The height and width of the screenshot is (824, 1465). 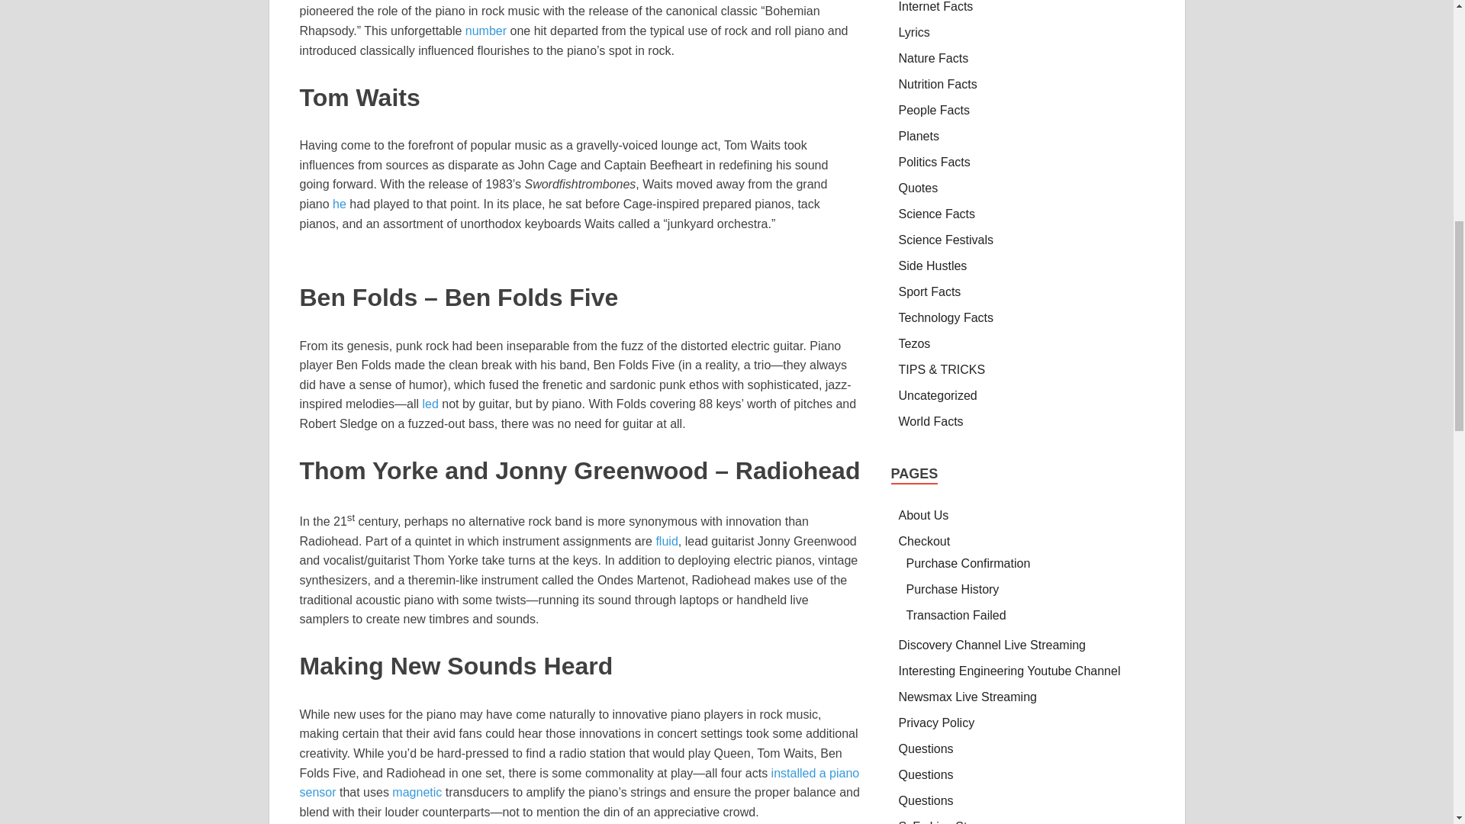 I want to click on he, so click(x=339, y=204).